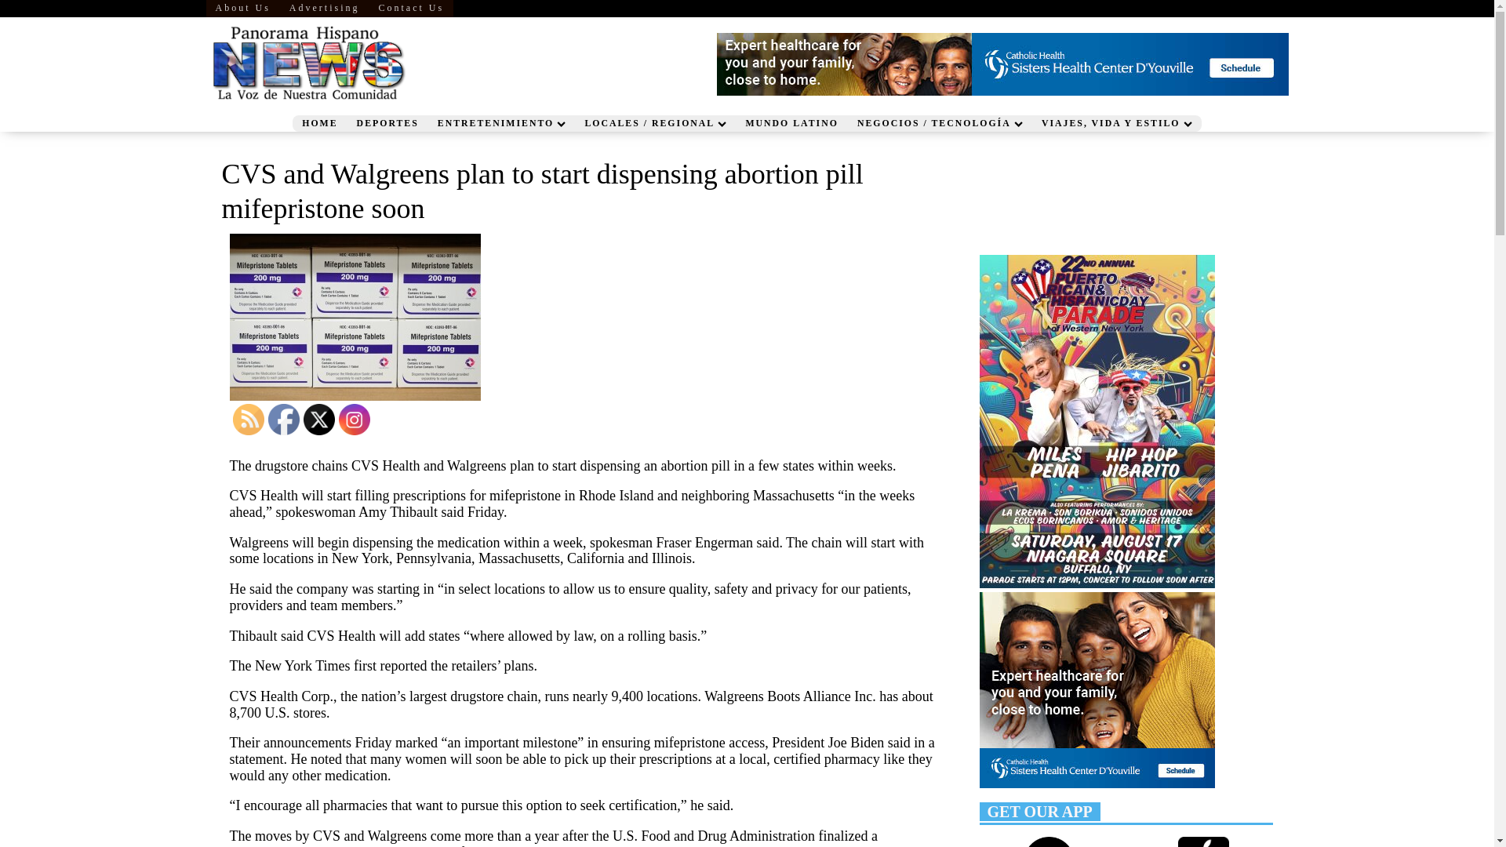 The width and height of the screenshot is (1506, 847). I want to click on Advertising, so click(325, 8).